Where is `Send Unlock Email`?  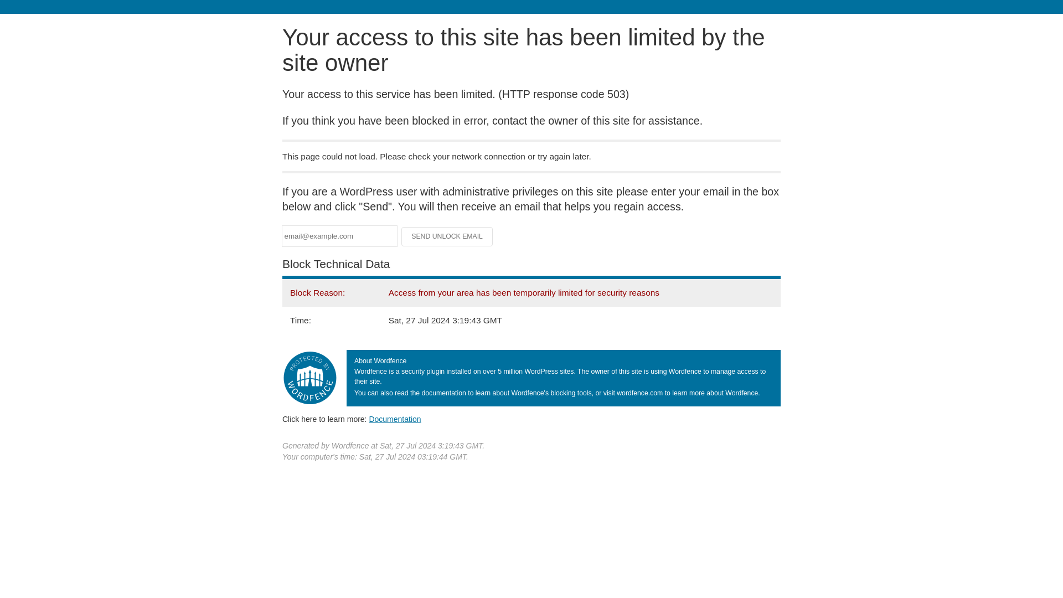 Send Unlock Email is located at coordinates (447, 236).